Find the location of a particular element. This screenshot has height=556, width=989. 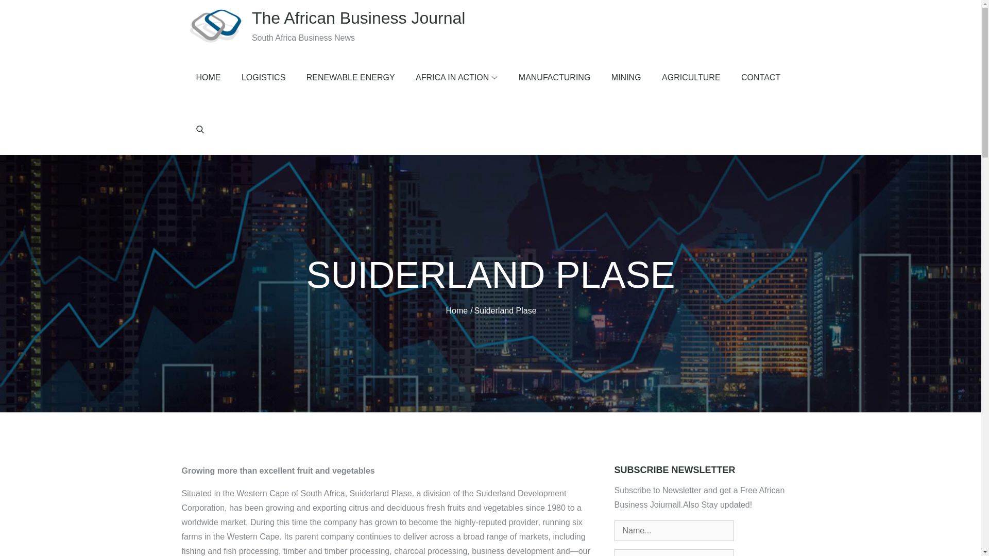

The African Business Journal is located at coordinates (359, 18).